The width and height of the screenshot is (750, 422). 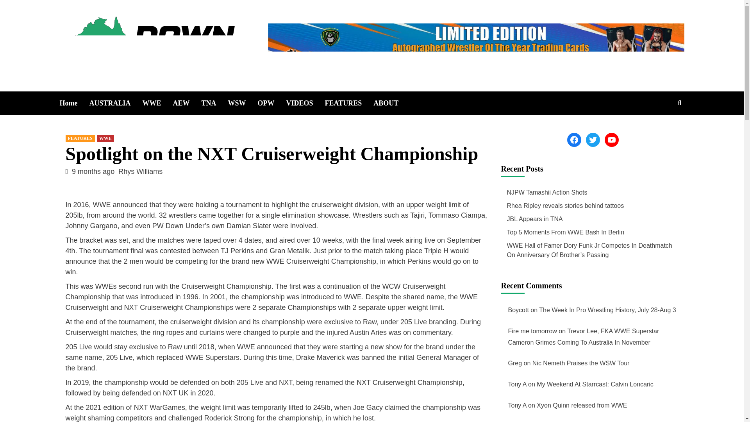 What do you see at coordinates (349, 103) in the screenshot?
I see `FEATURES` at bounding box center [349, 103].